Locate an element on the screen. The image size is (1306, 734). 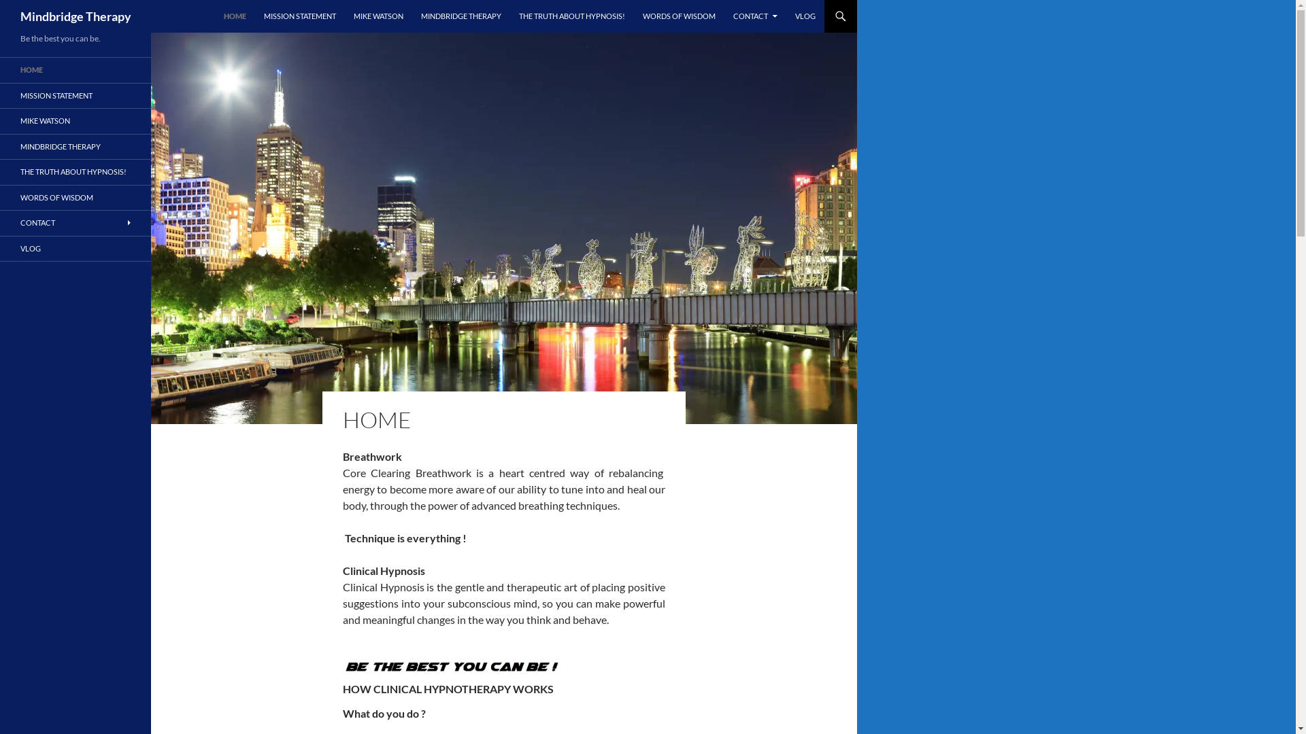
VLOG is located at coordinates (76, 249).